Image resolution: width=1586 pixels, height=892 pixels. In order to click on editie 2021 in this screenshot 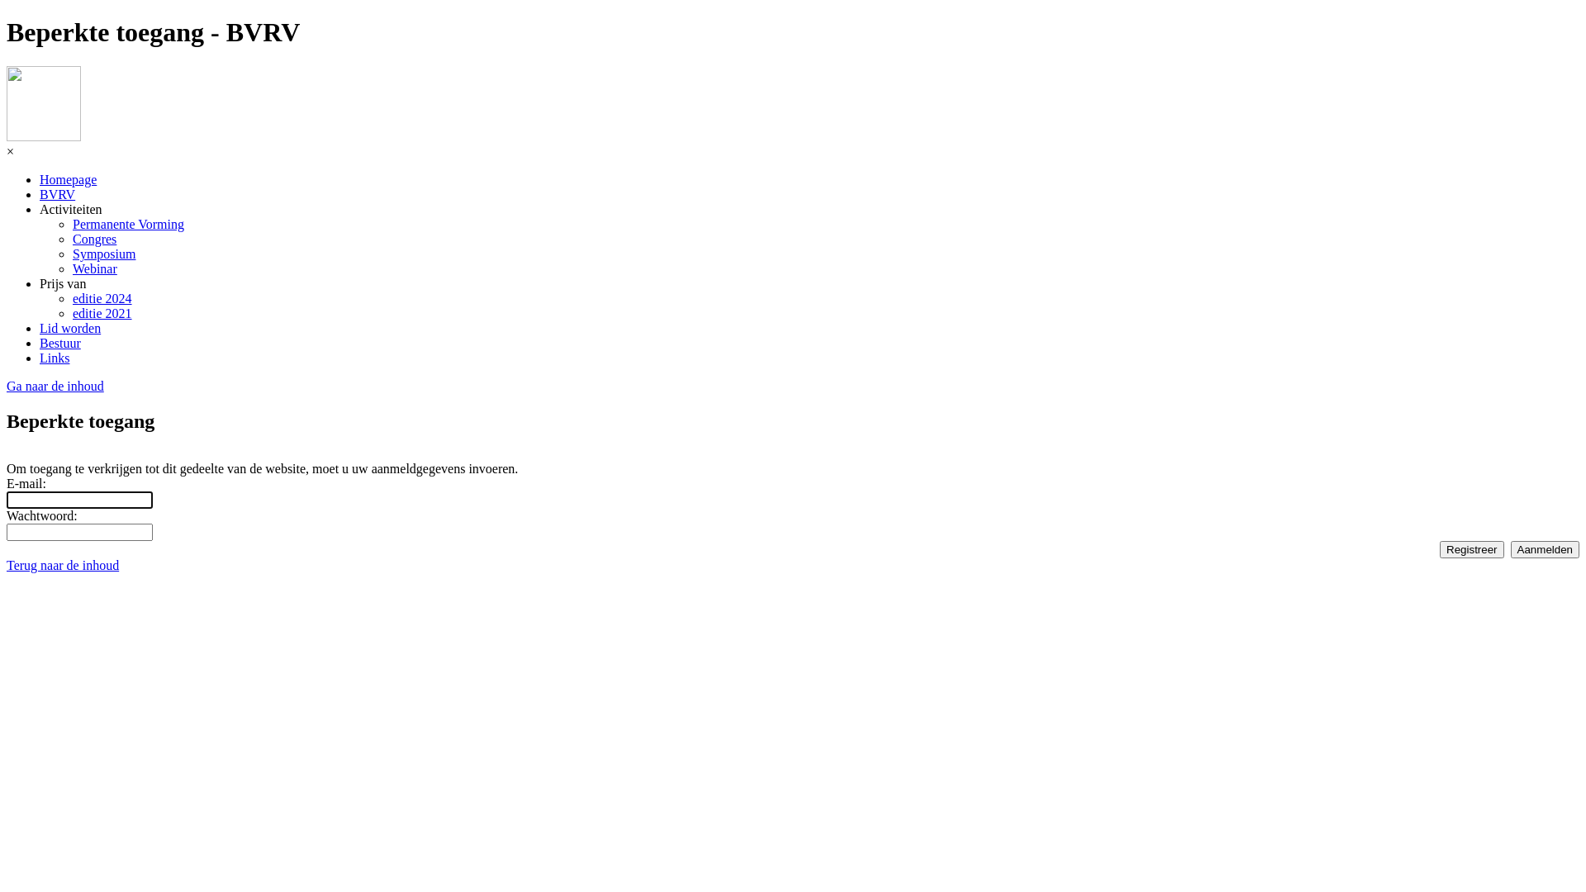, I will do `click(102, 314)`.